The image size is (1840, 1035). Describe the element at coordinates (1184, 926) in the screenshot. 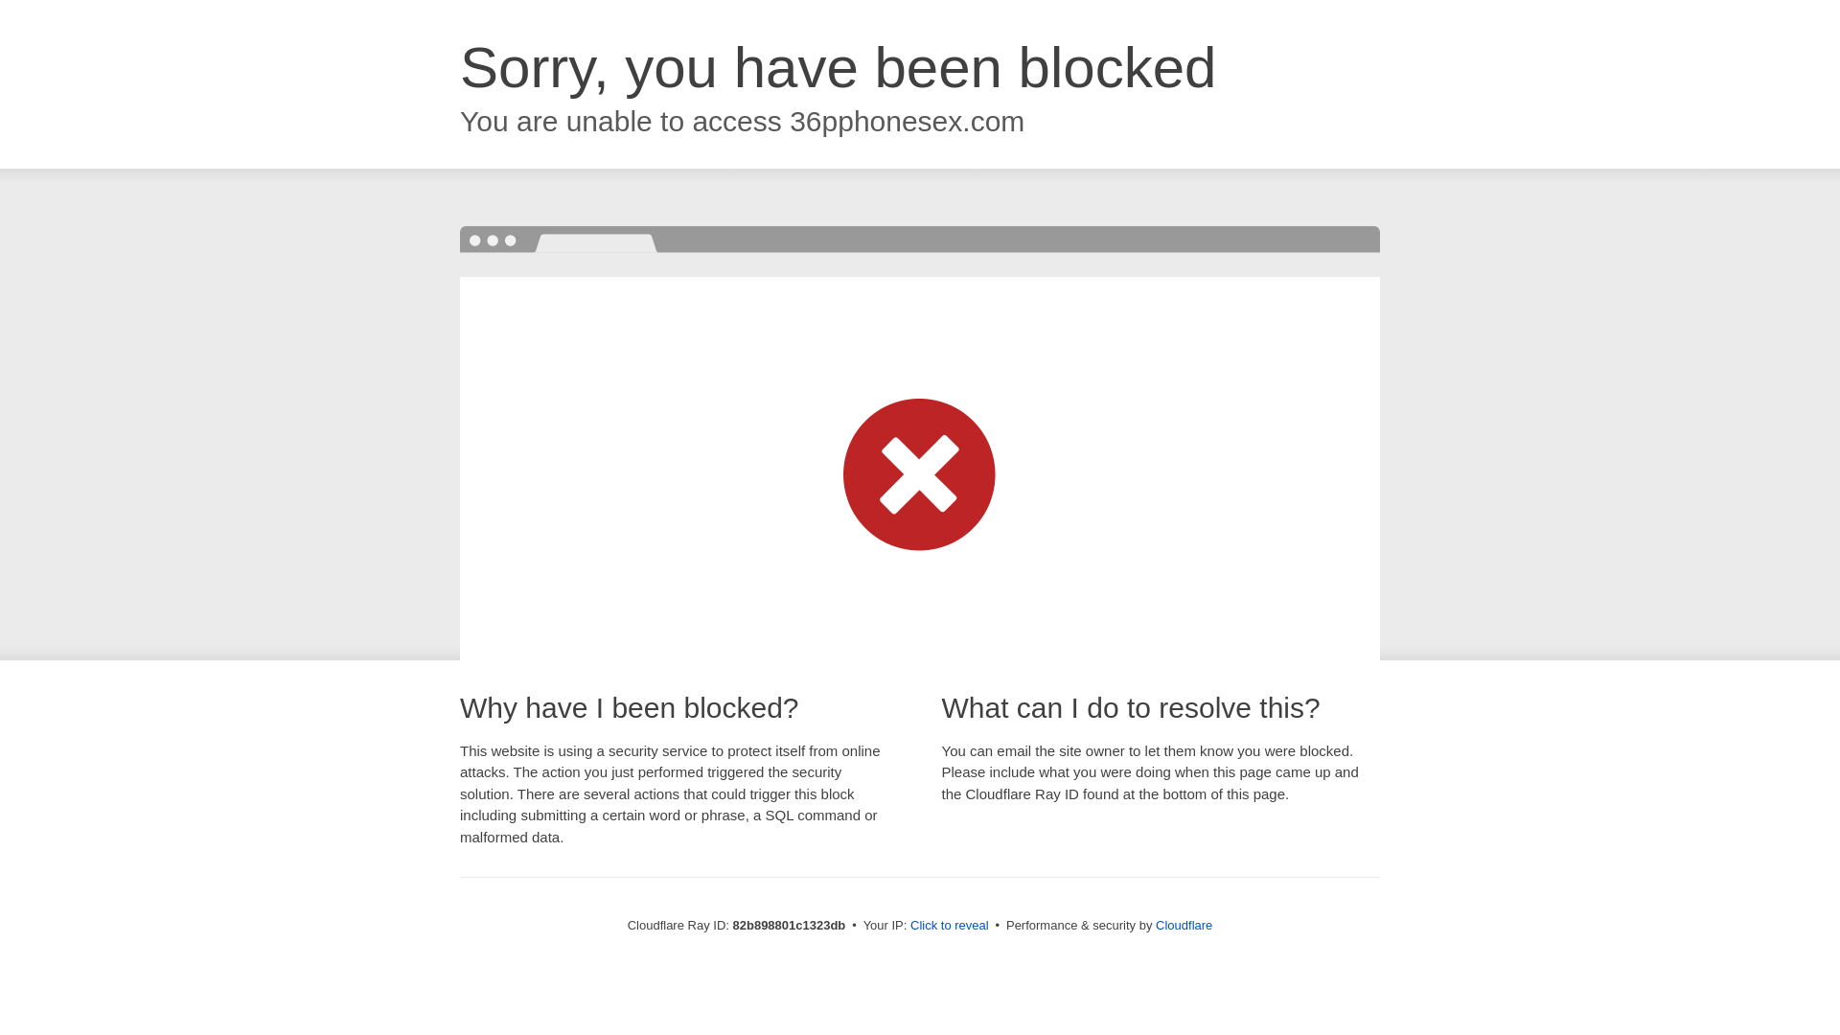

I see `Cloudflare` at that location.